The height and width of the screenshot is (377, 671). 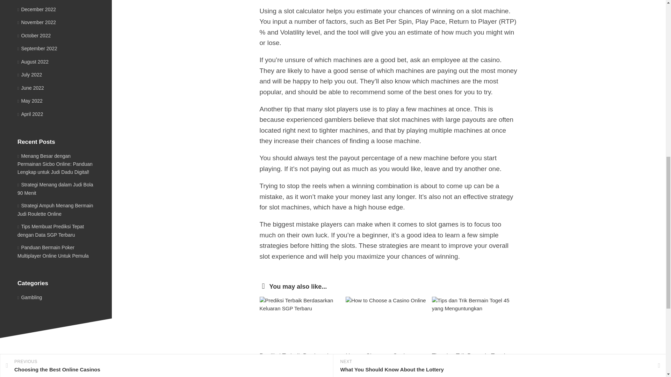 I want to click on December 2022, so click(x=36, y=9).